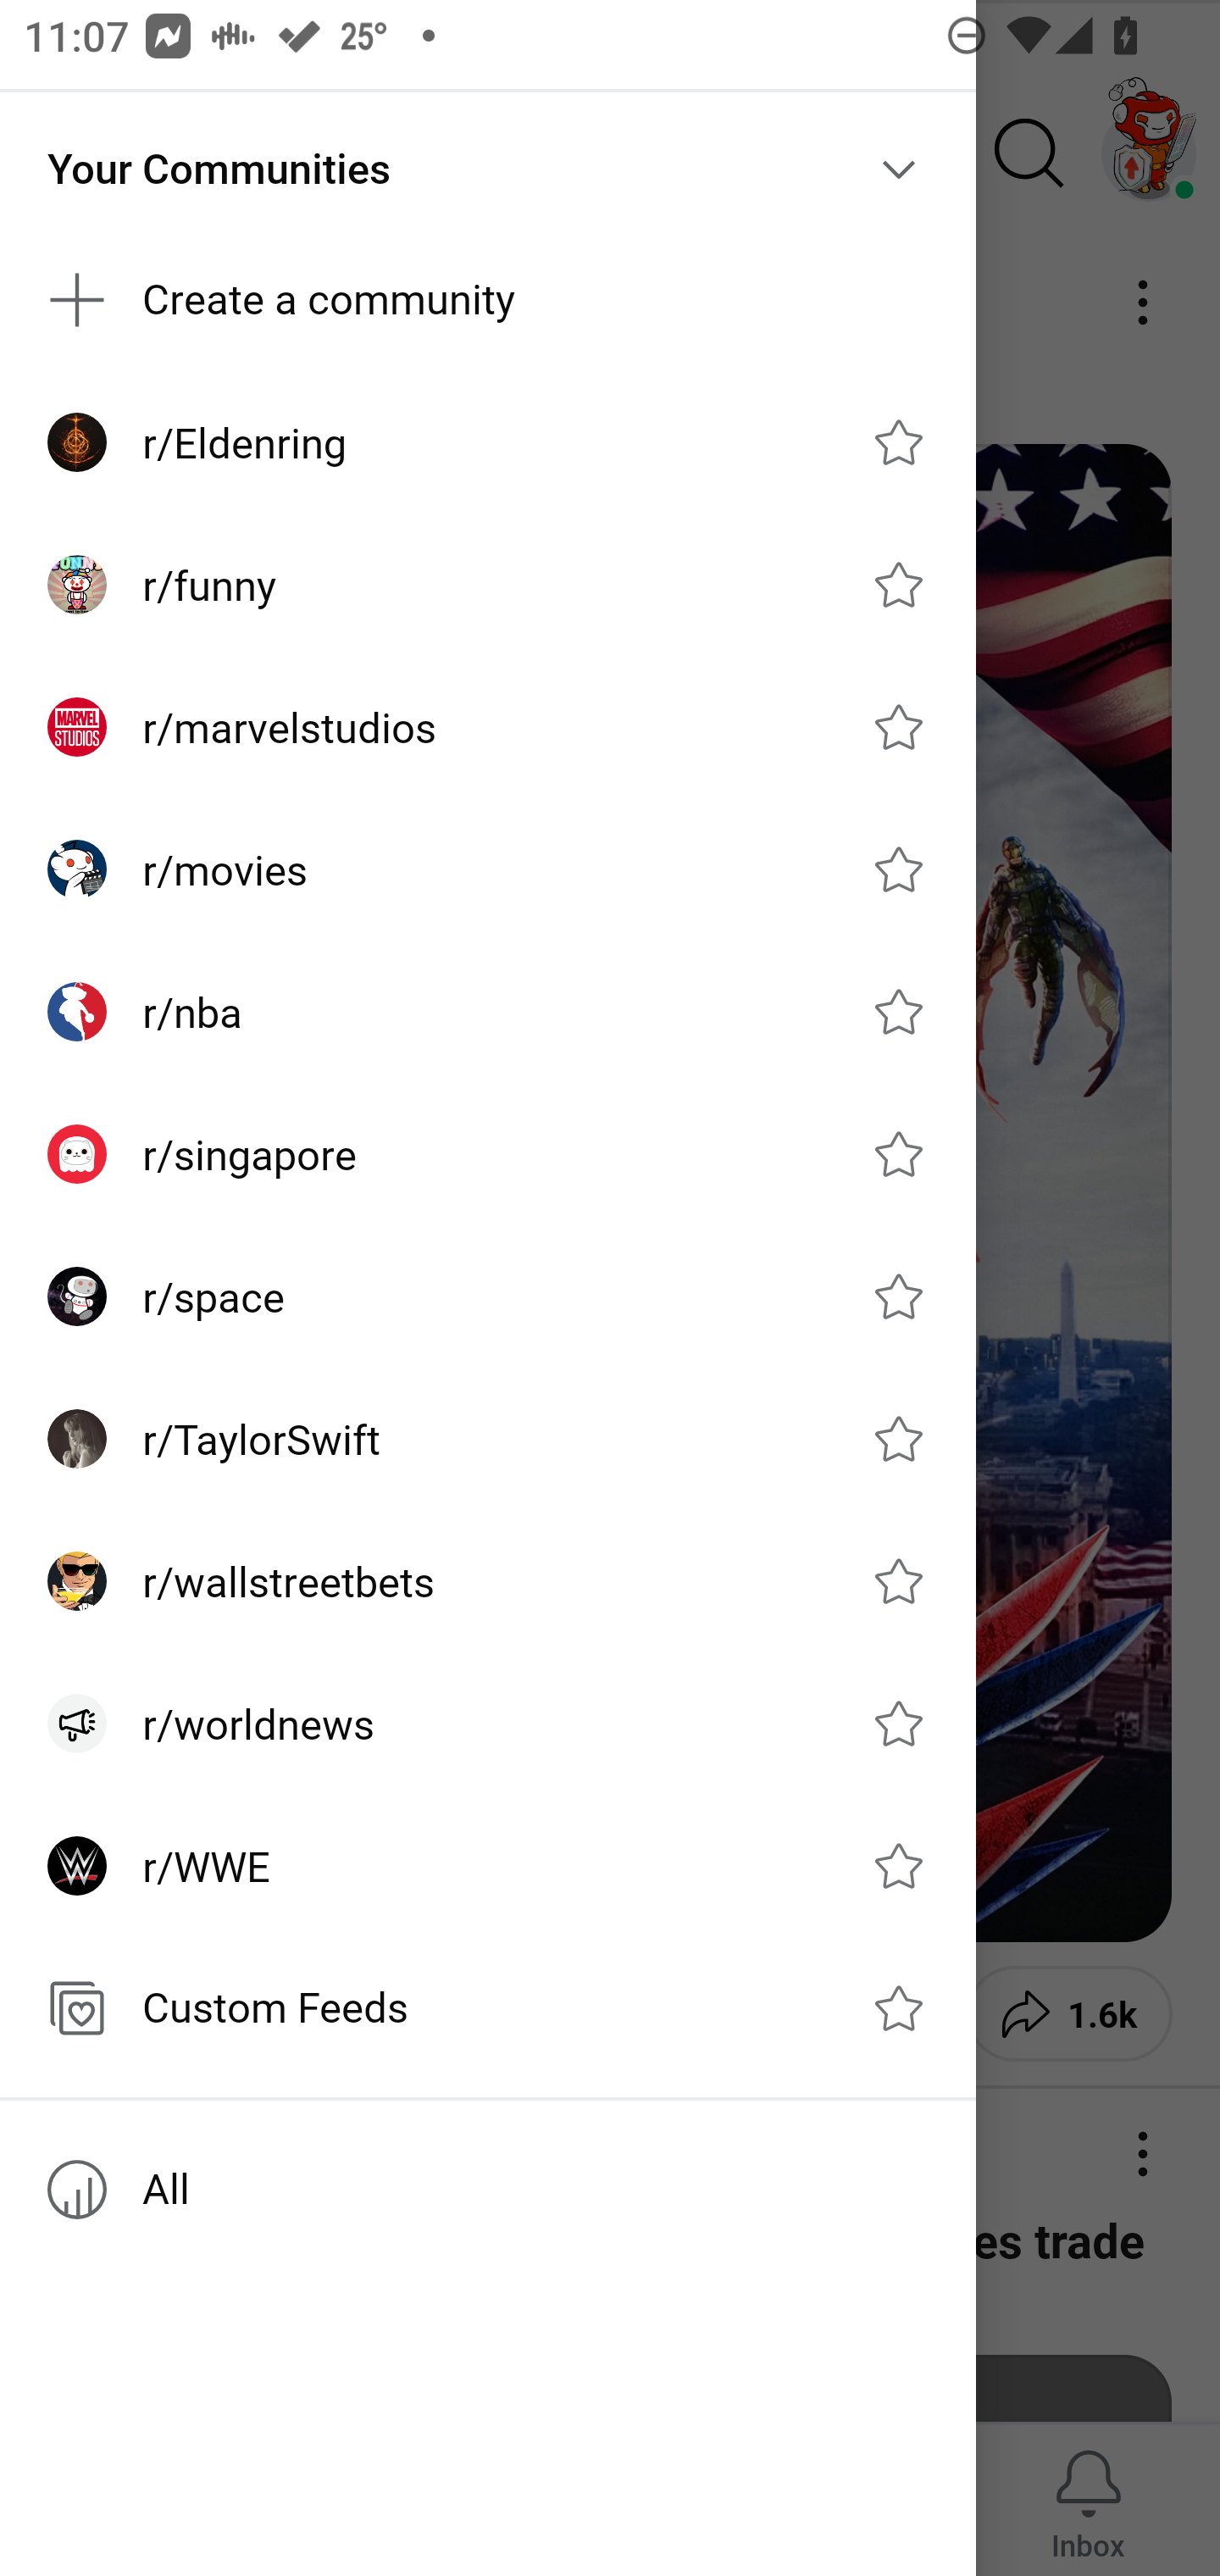  I want to click on r/marvelstudios Favorite r/marvelstudios, so click(488, 727).